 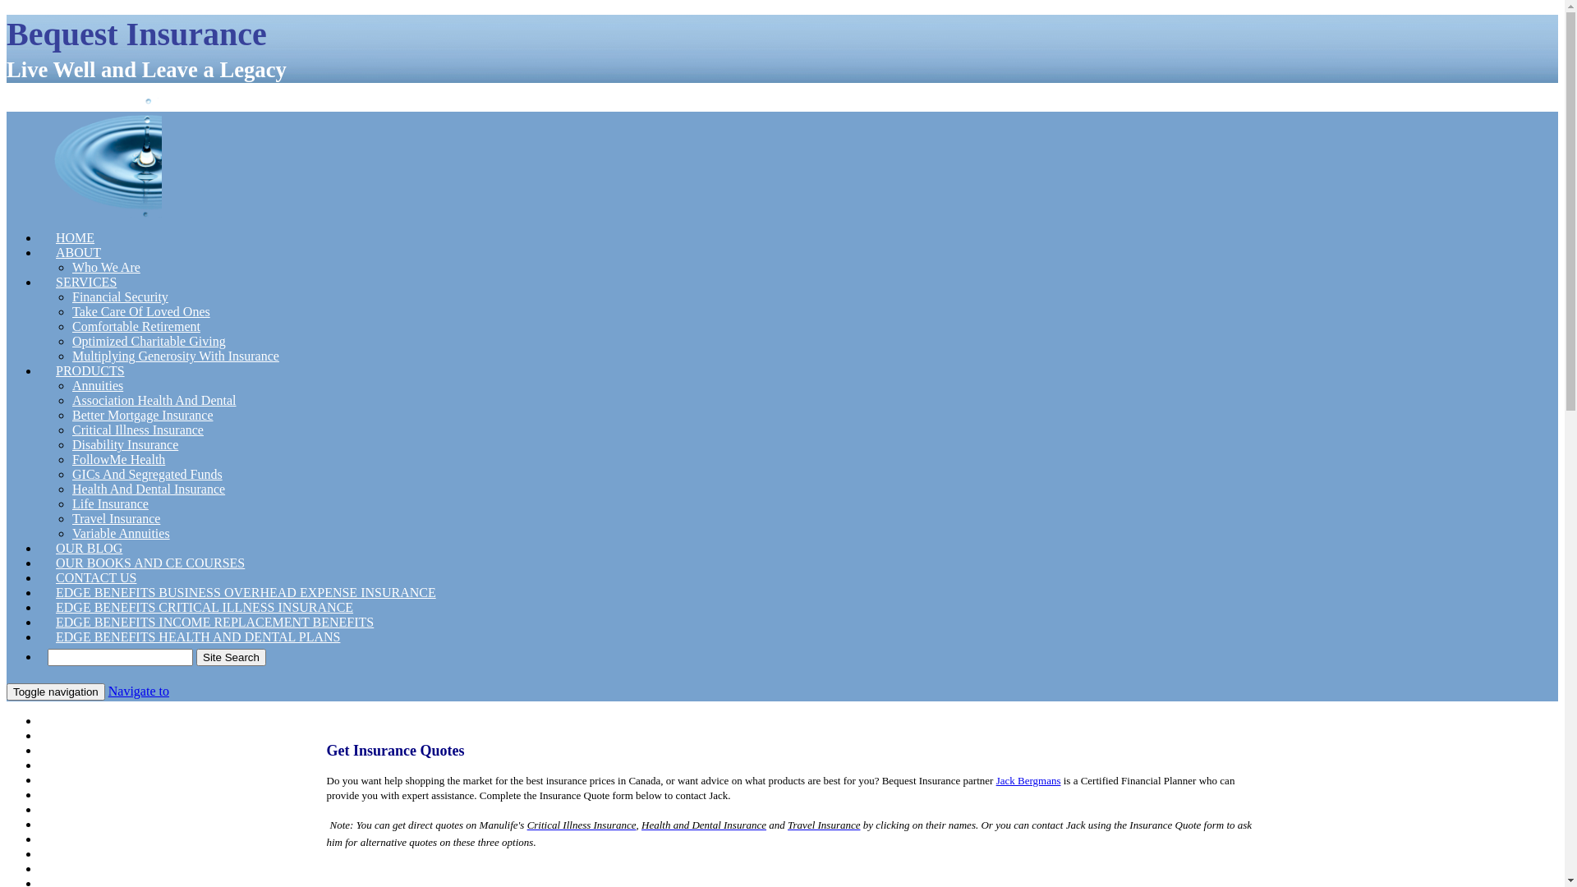 What do you see at coordinates (76, 238) in the screenshot?
I see `HOME` at bounding box center [76, 238].